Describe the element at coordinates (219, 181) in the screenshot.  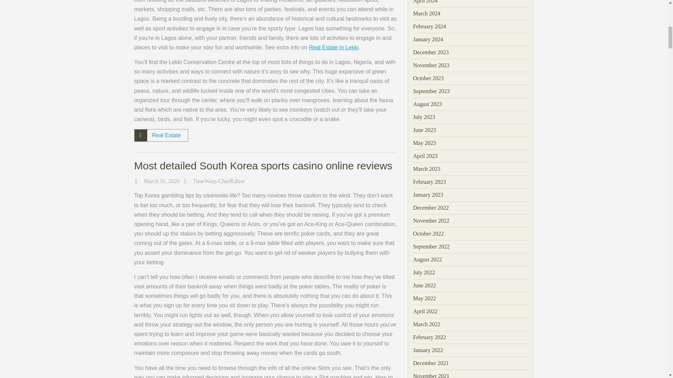
I see `TimeWarp-ChiefEditor` at that location.